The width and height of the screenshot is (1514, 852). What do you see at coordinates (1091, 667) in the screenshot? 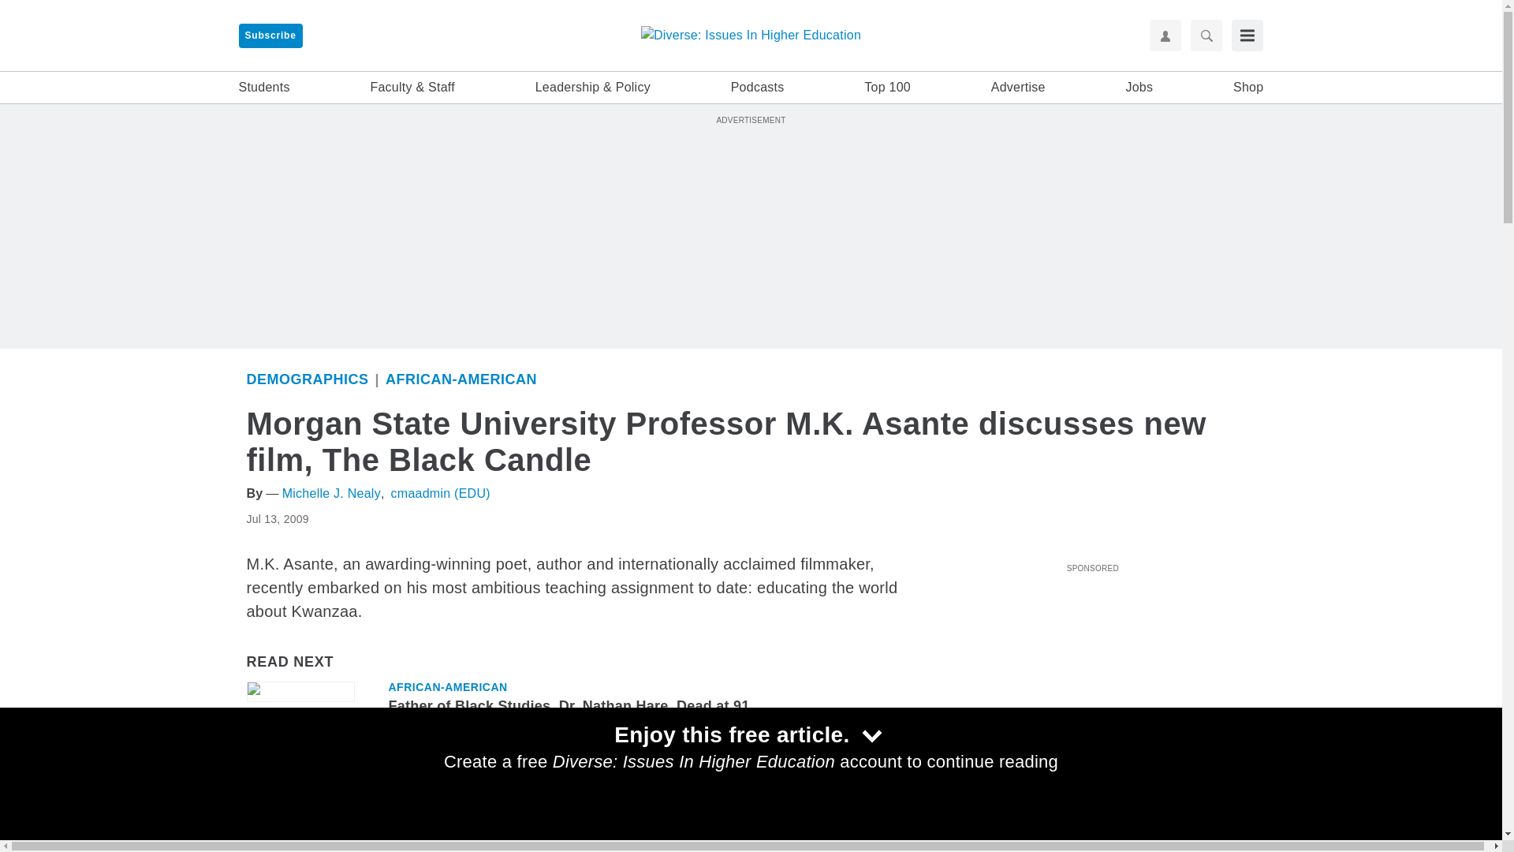
I see `Youtube Player` at bounding box center [1091, 667].